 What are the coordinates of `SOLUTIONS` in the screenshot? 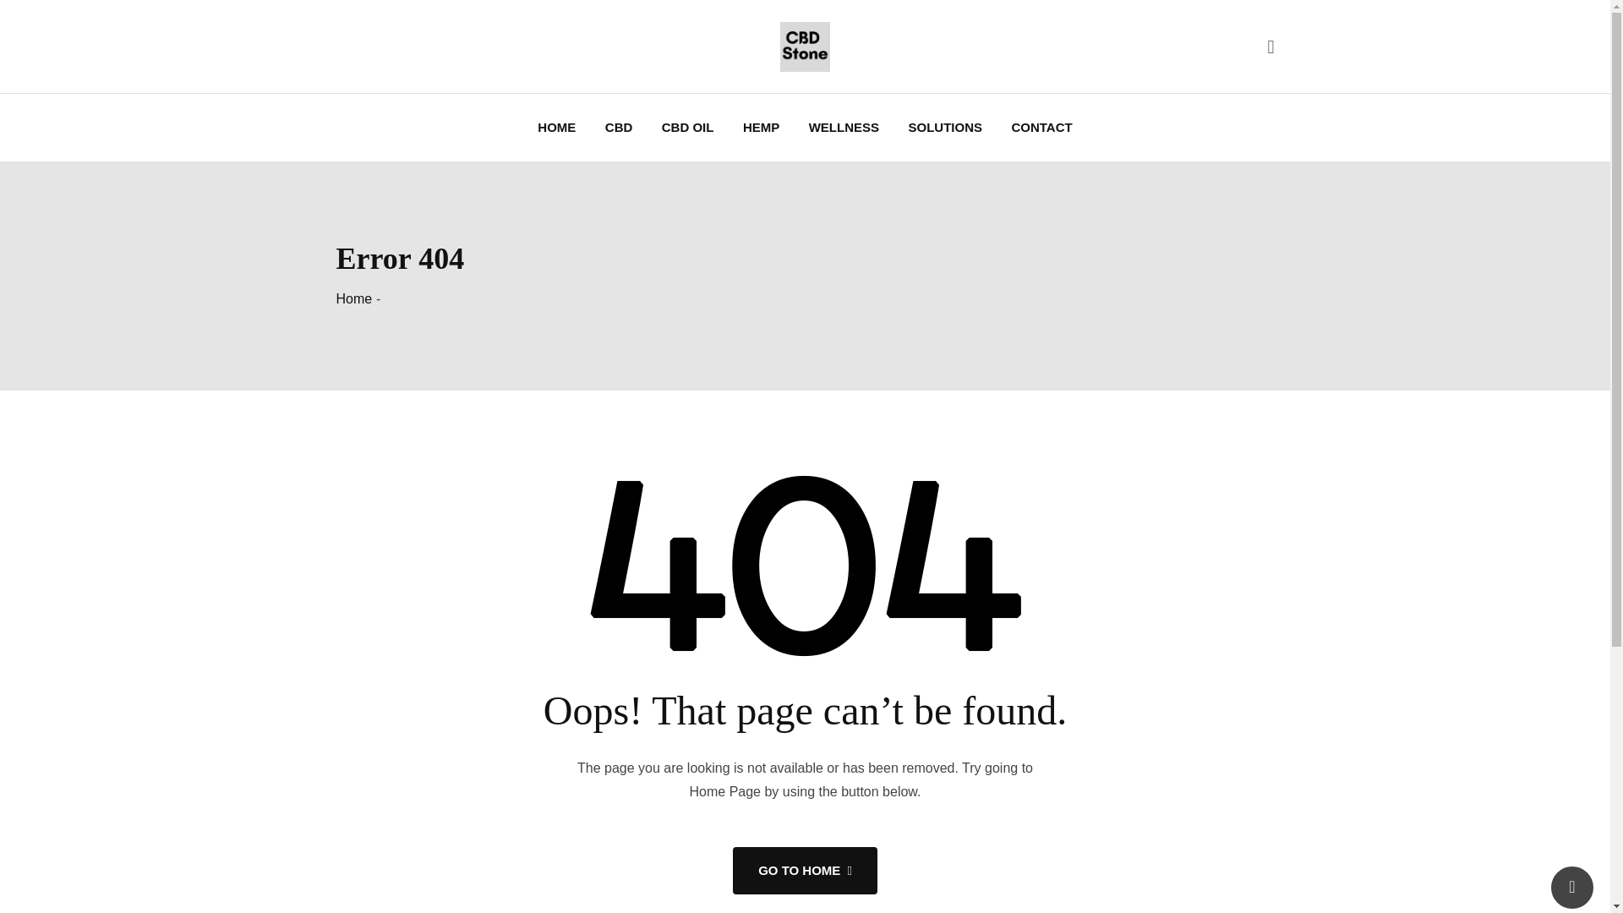 It's located at (945, 128).